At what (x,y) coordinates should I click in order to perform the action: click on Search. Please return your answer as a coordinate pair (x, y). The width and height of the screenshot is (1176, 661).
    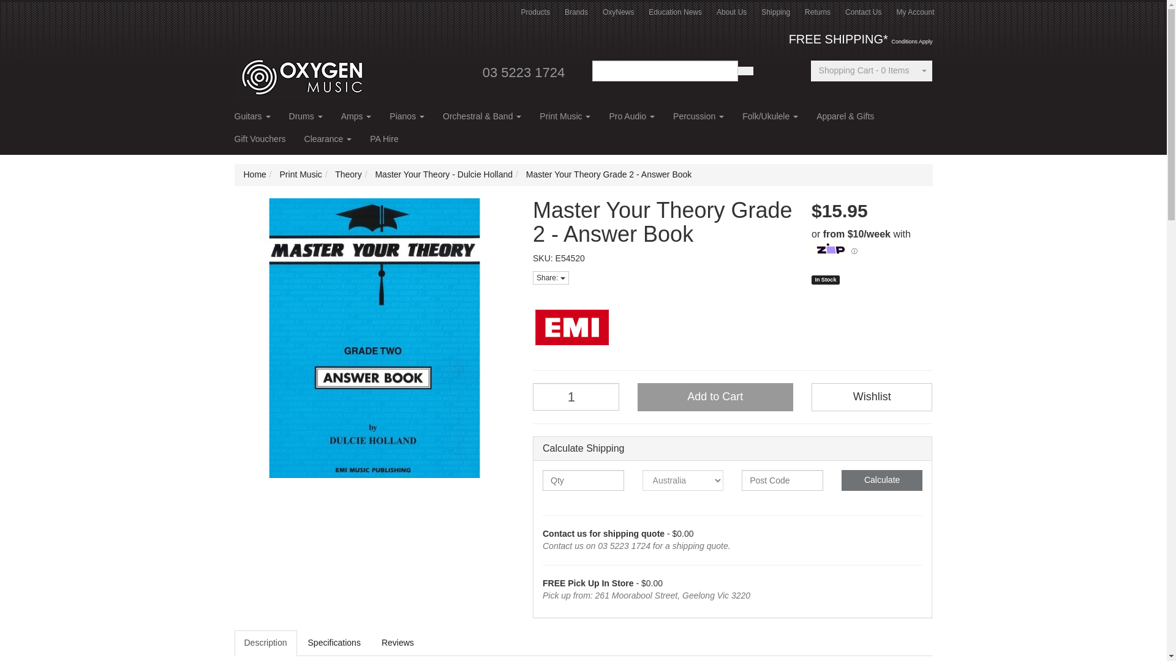
    Looking at the image, I should click on (745, 71).